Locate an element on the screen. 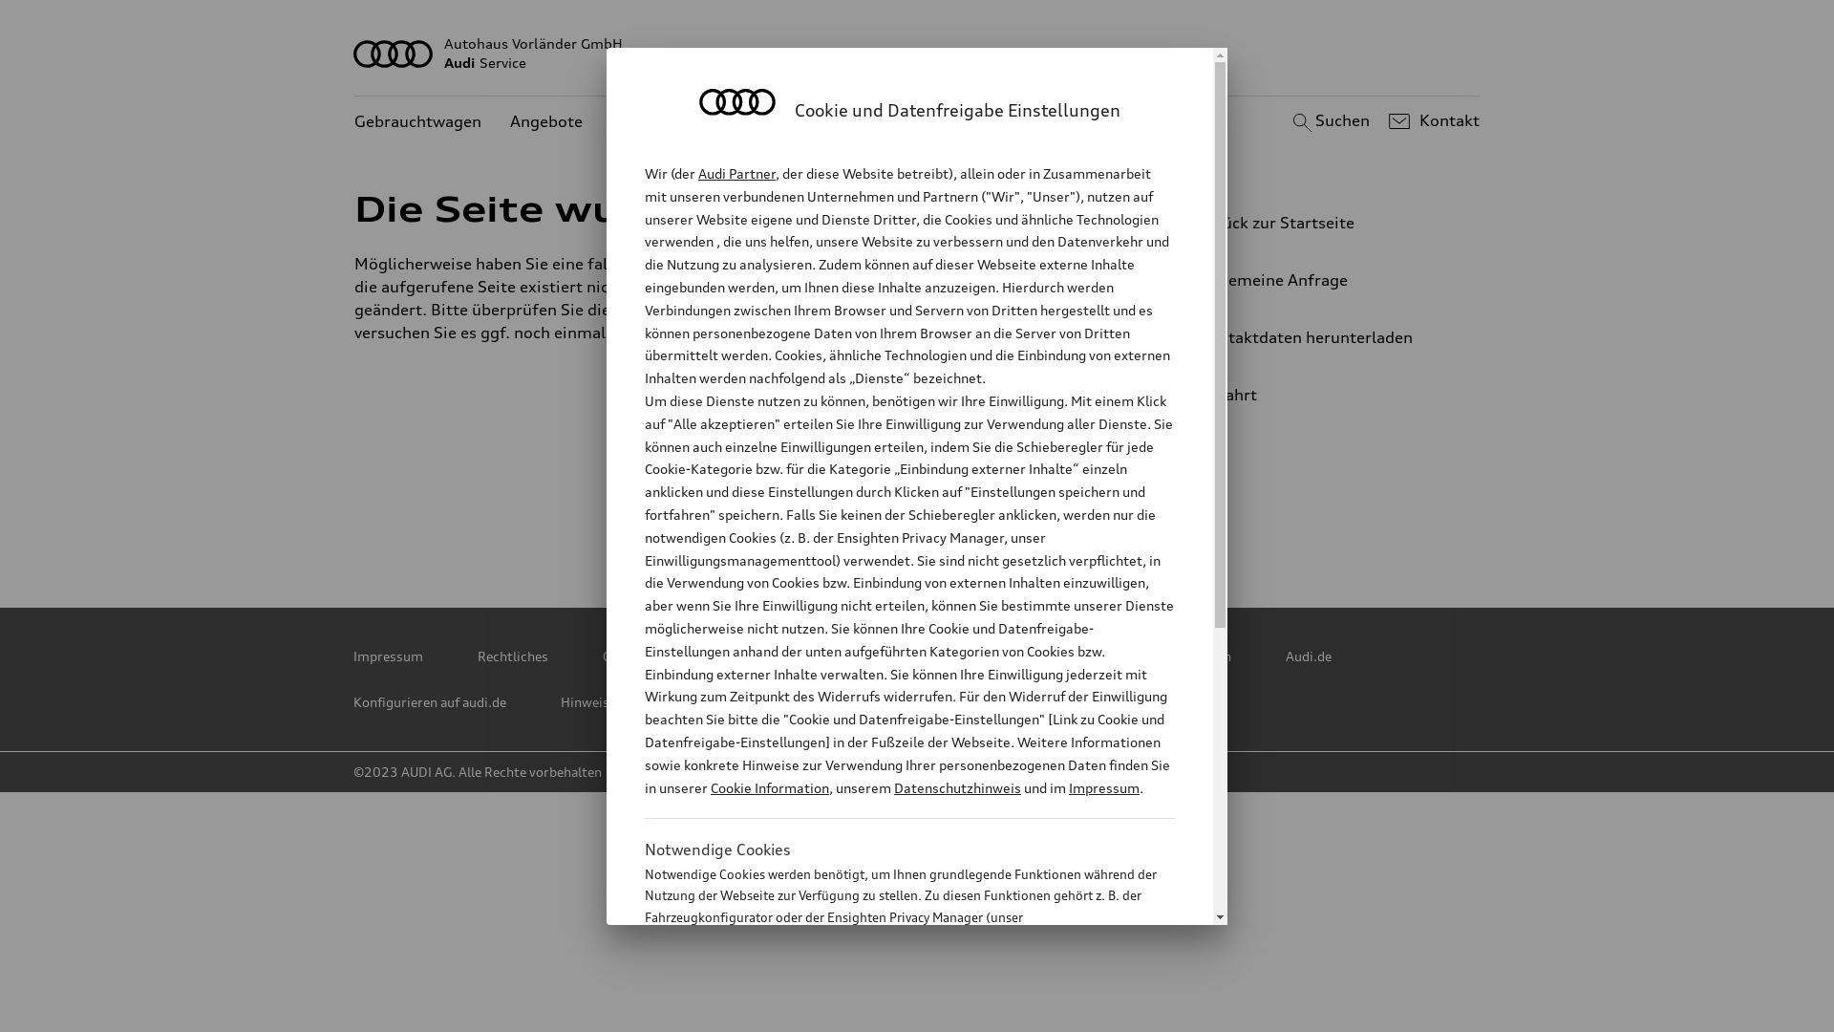 The height and width of the screenshot is (1032, 1834). Anfahrt is located at coordinates (1322, 395).